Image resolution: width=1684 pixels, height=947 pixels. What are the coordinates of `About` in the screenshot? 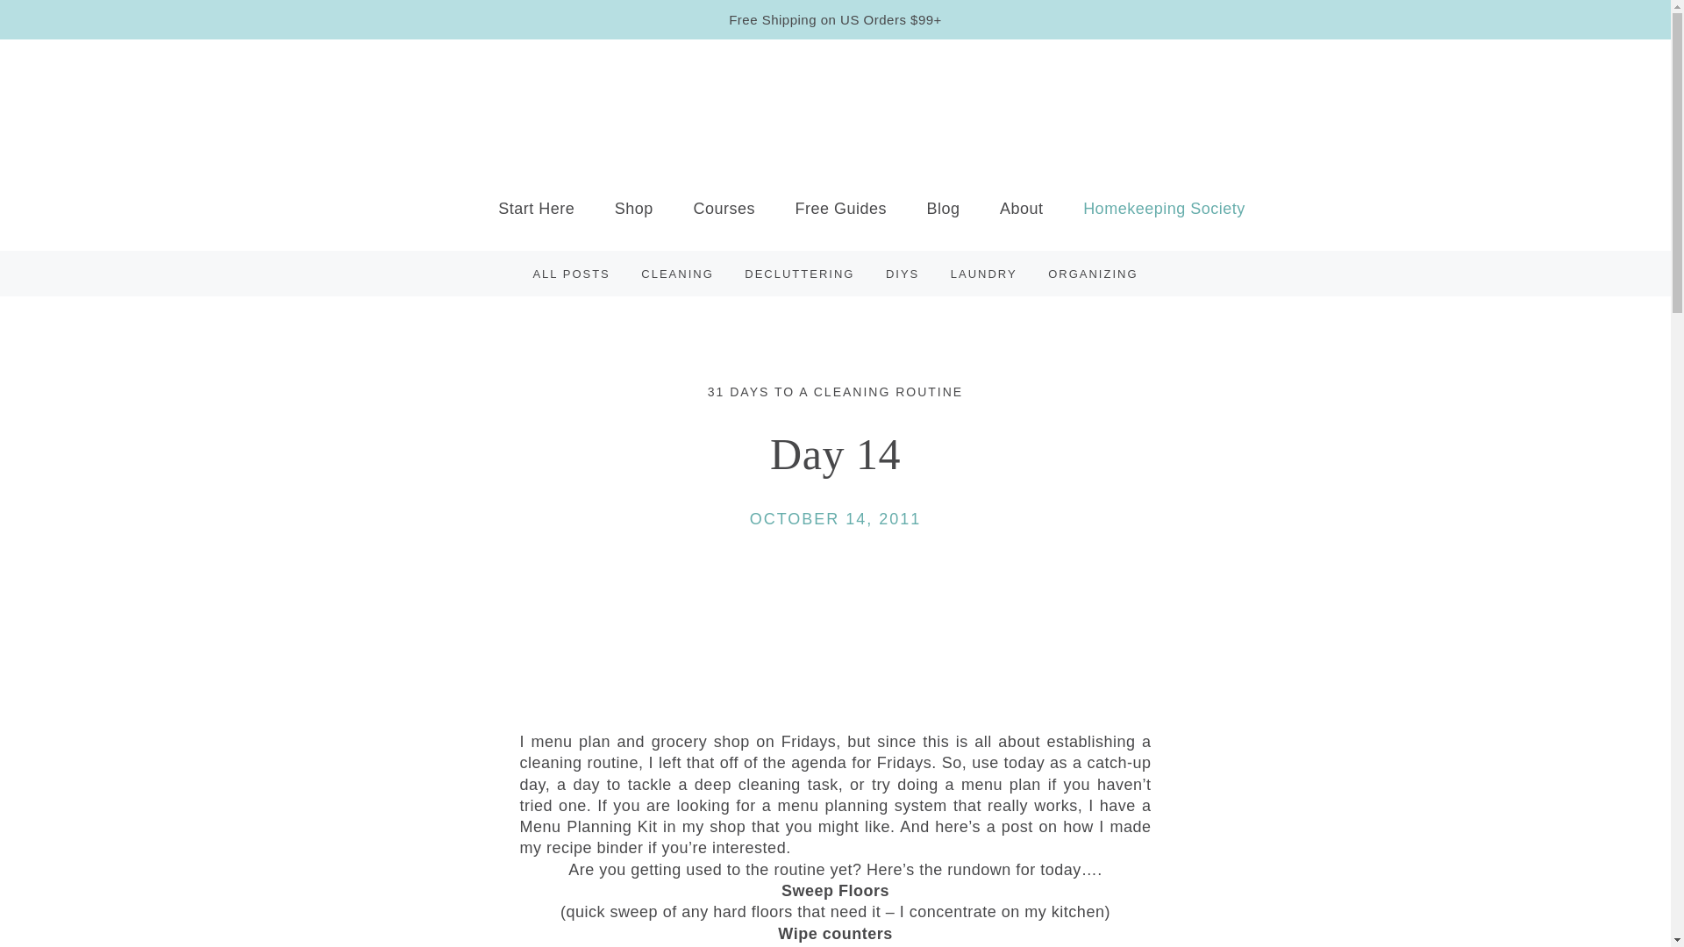 It's located at (1021, 209).